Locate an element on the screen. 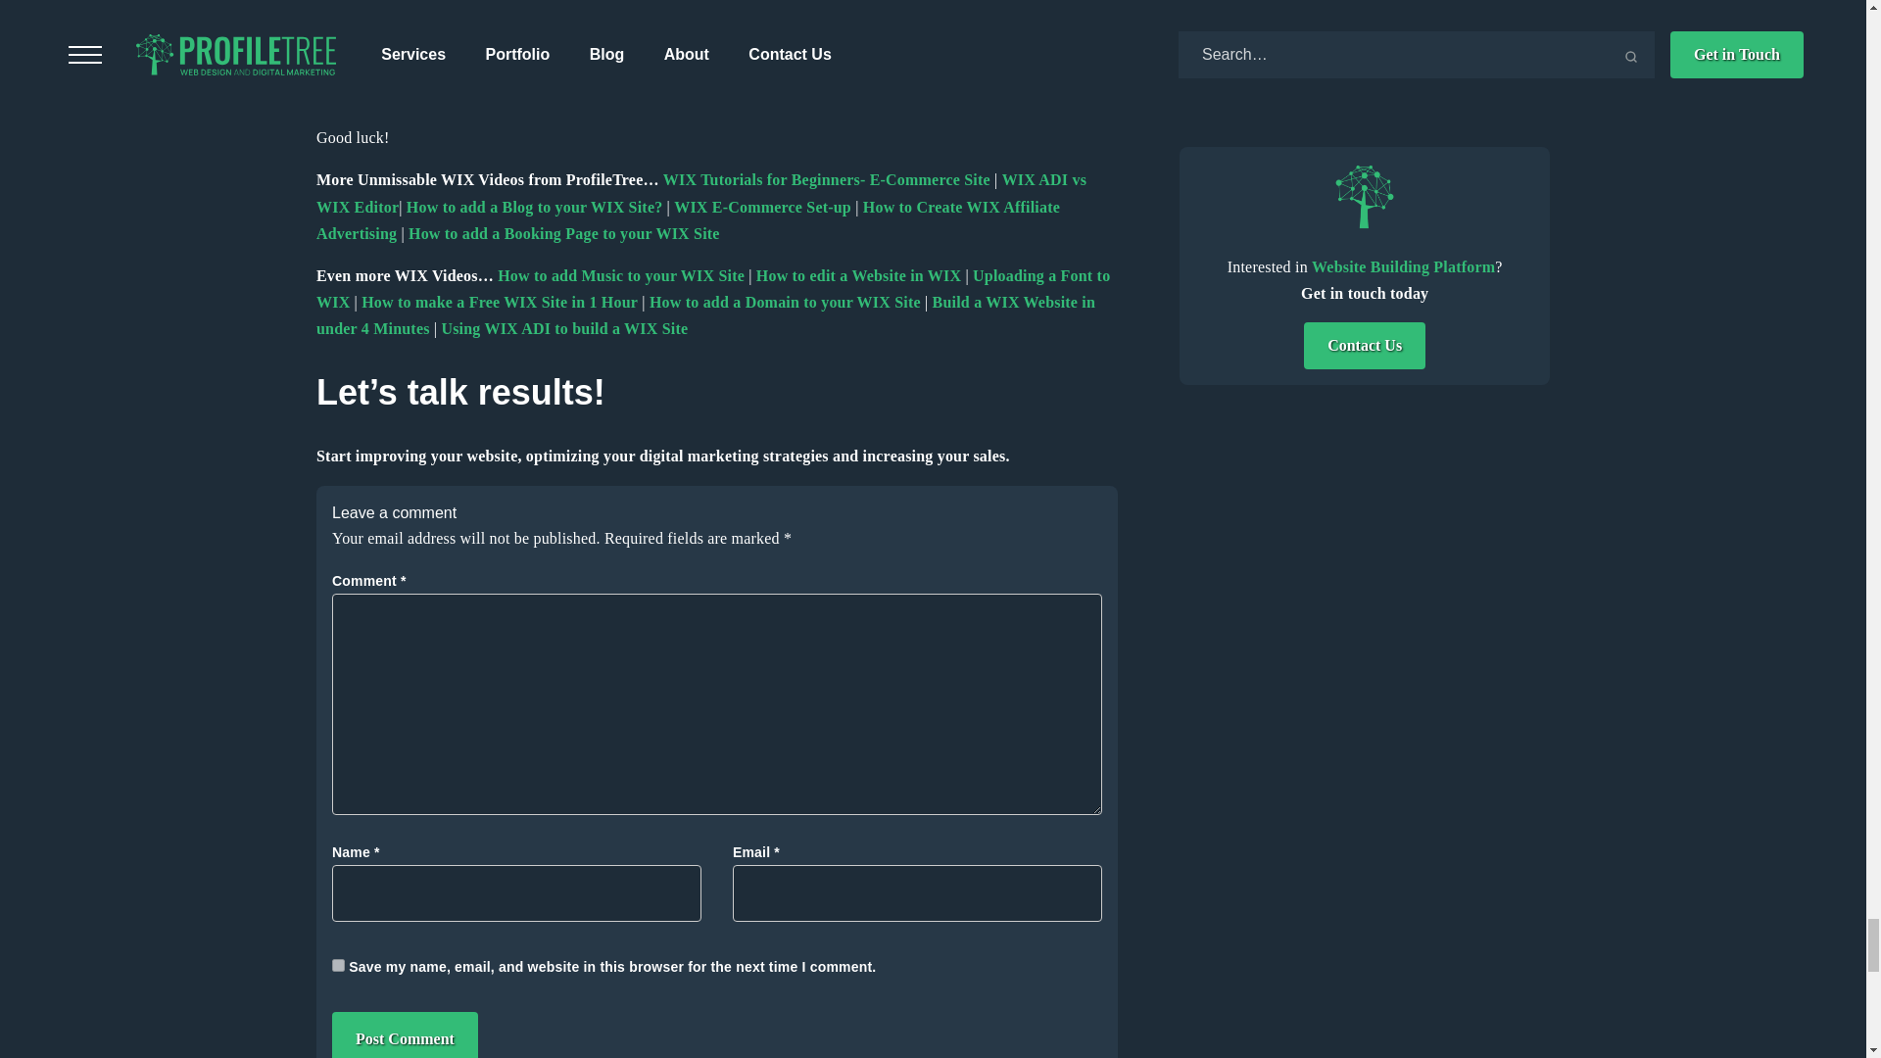 This screenshot has height=1058, width=1881. Post Comment is located at coordinates (405, 1034).